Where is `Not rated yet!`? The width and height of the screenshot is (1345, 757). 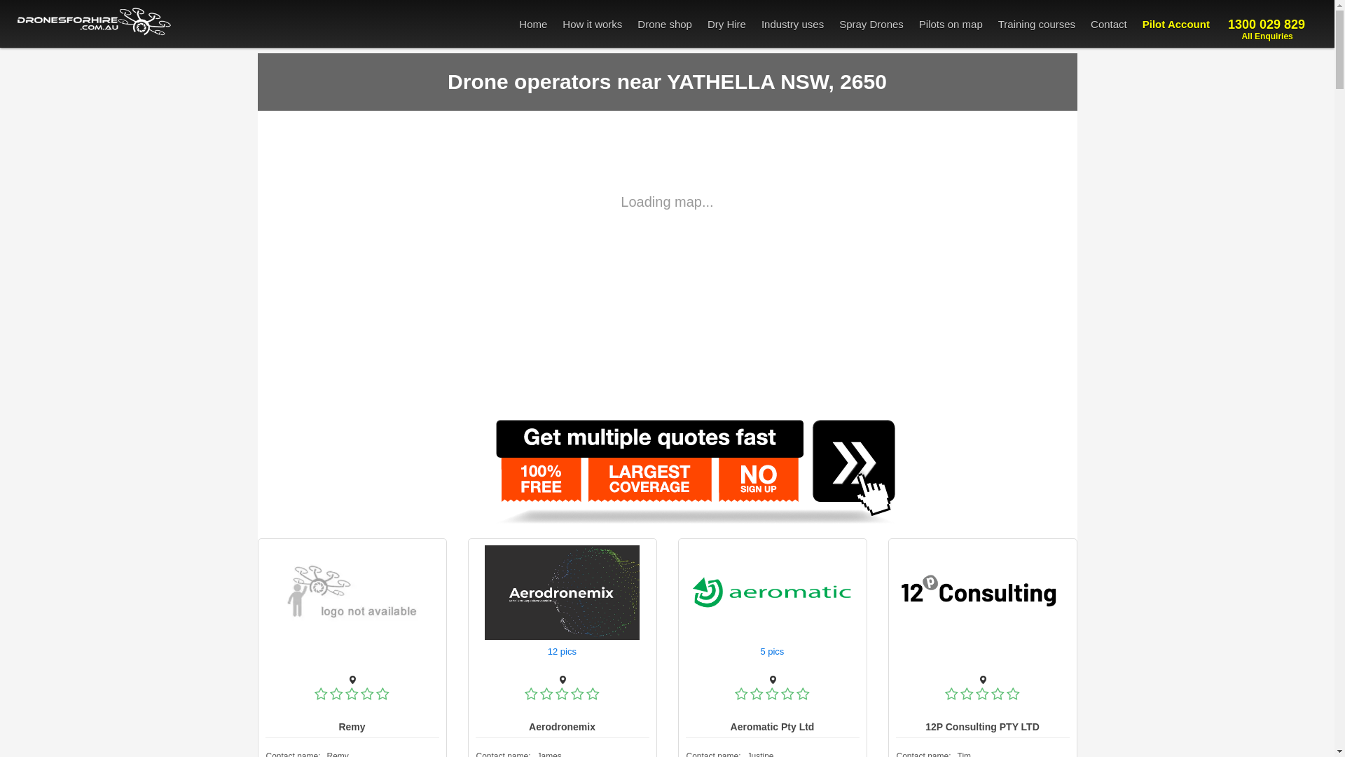 Not rated yet! is located at coordinates (577, 694).